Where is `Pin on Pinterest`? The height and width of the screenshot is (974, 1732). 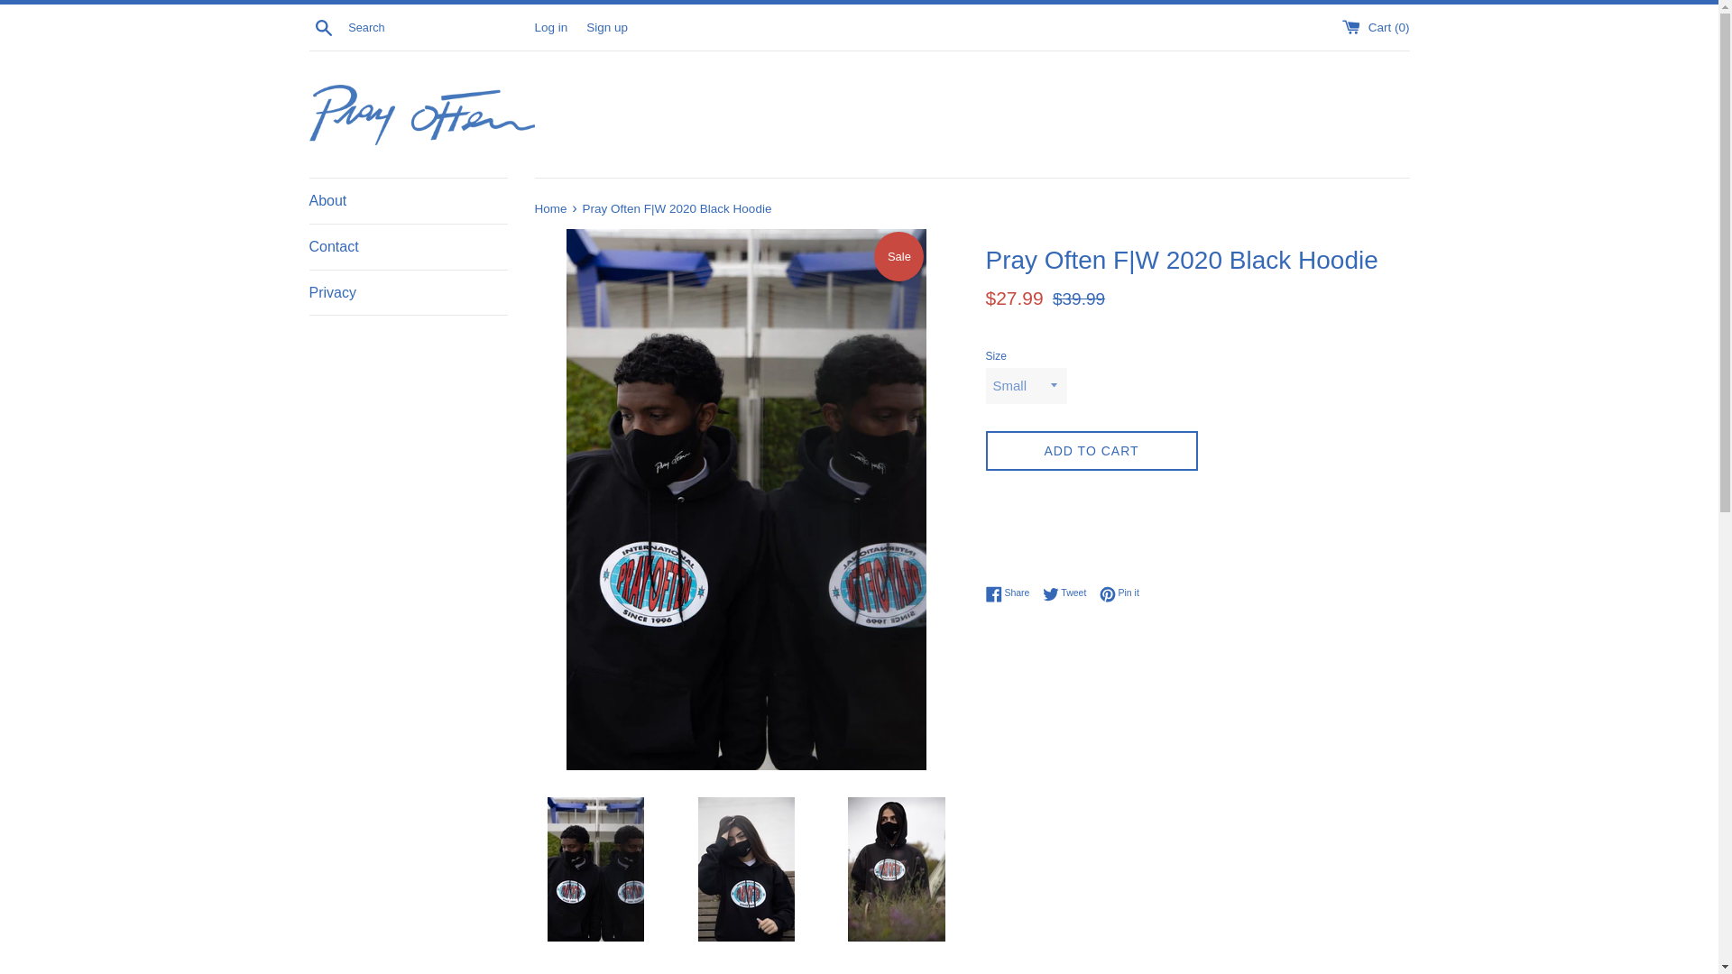
Pin on Pinterest is located at coordinates (1119, 593).